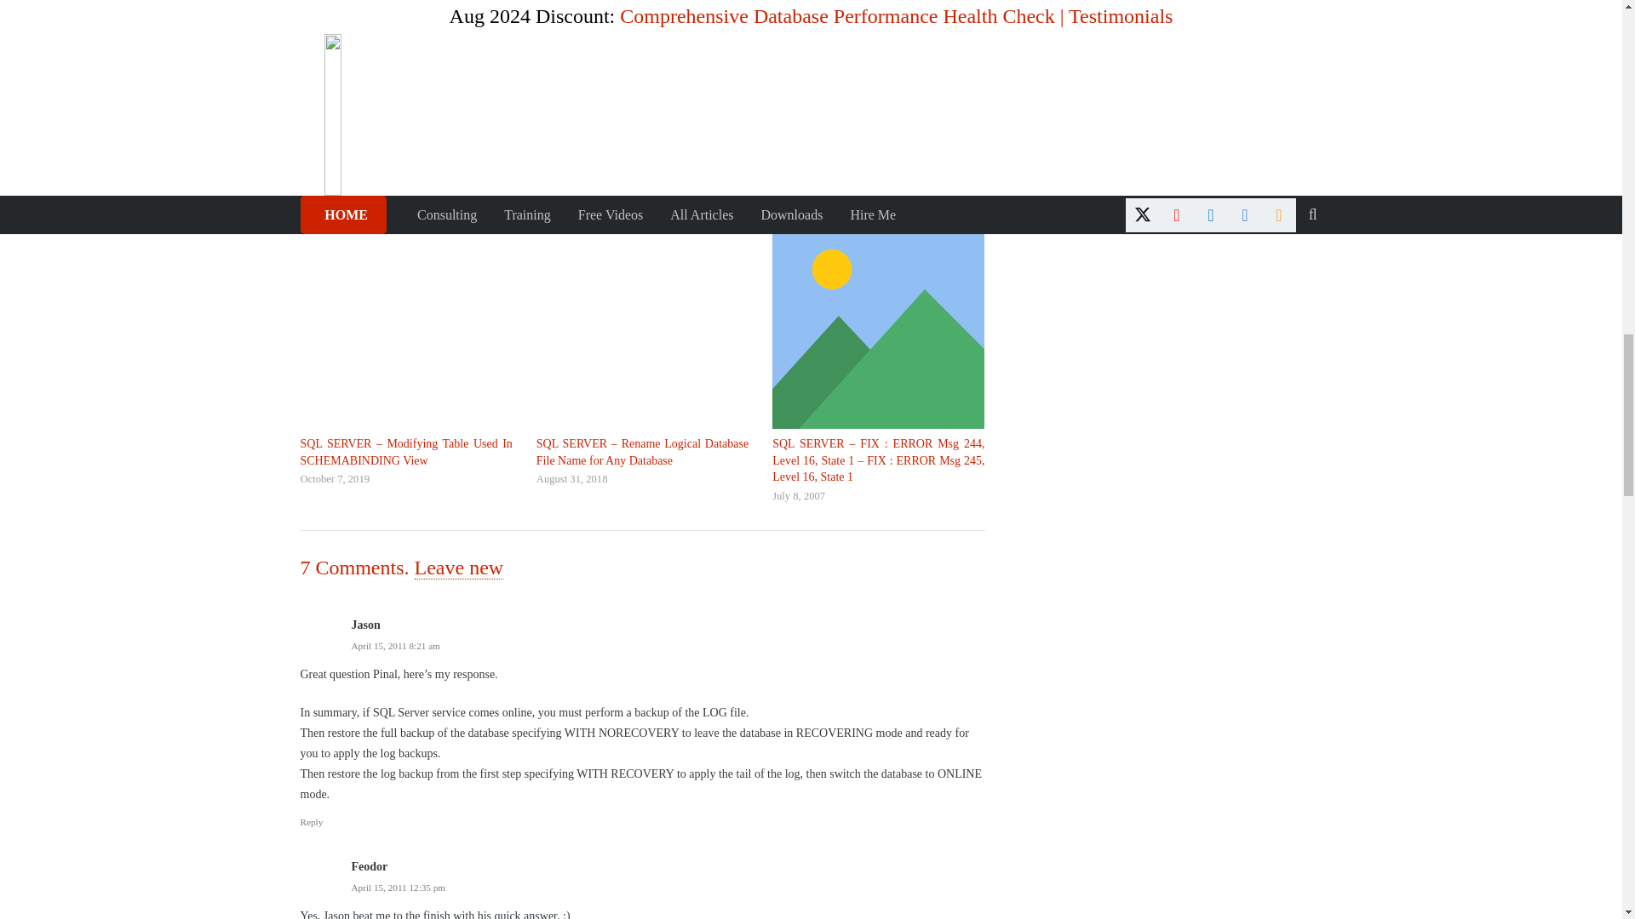 The width and height of the screenshot is (1635, 919). I want to click on Share this, so click(317, 3).